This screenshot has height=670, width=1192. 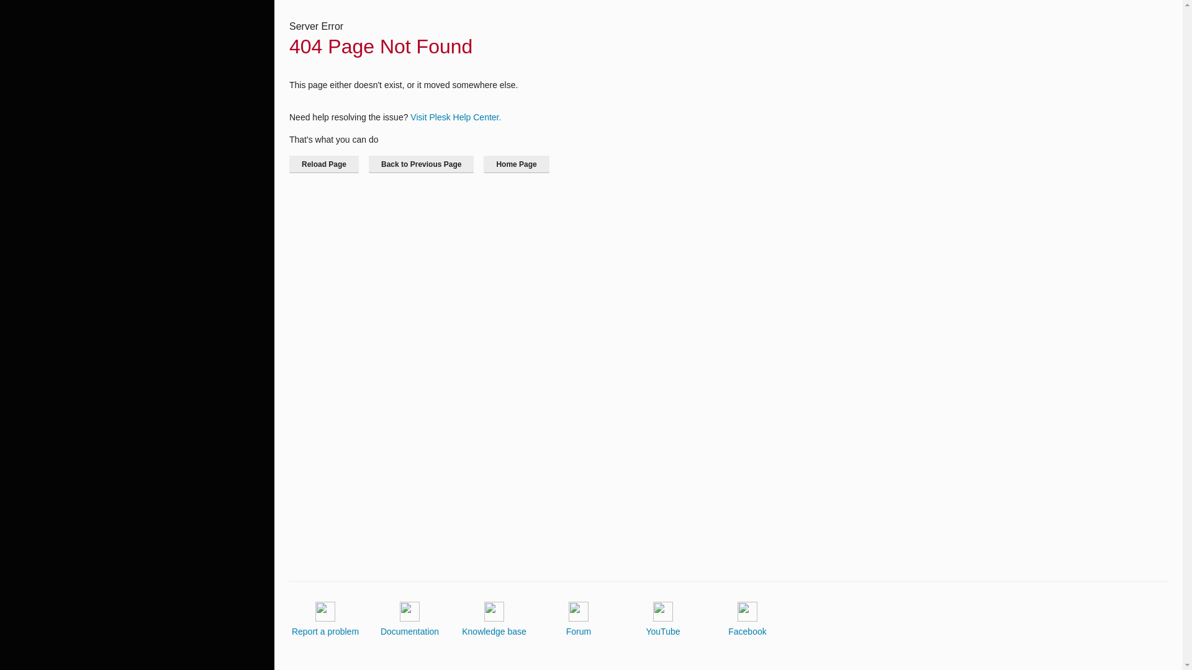 What do you see at coordinates (410, 619) in the screenshot?
I see `Documentation` at bounding box center [410, 619].